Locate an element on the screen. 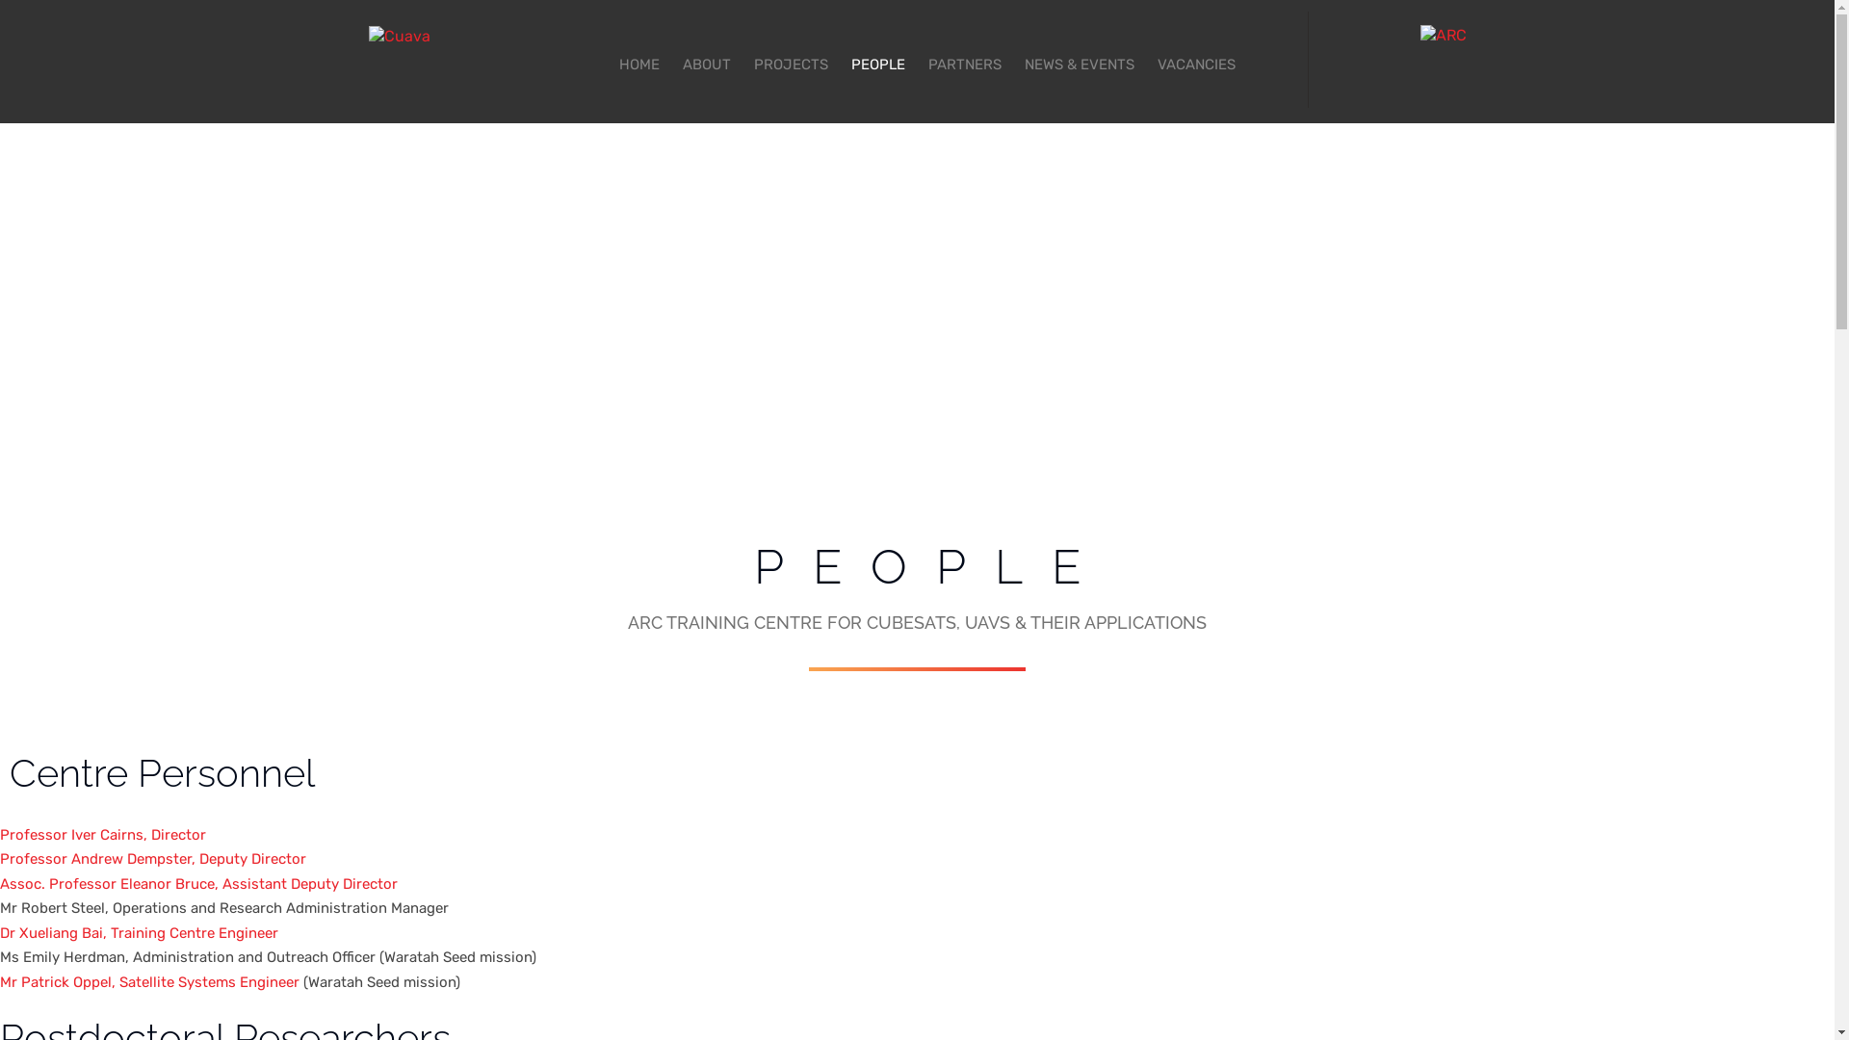  VACANCIES is located at coordinates (1192, 62).